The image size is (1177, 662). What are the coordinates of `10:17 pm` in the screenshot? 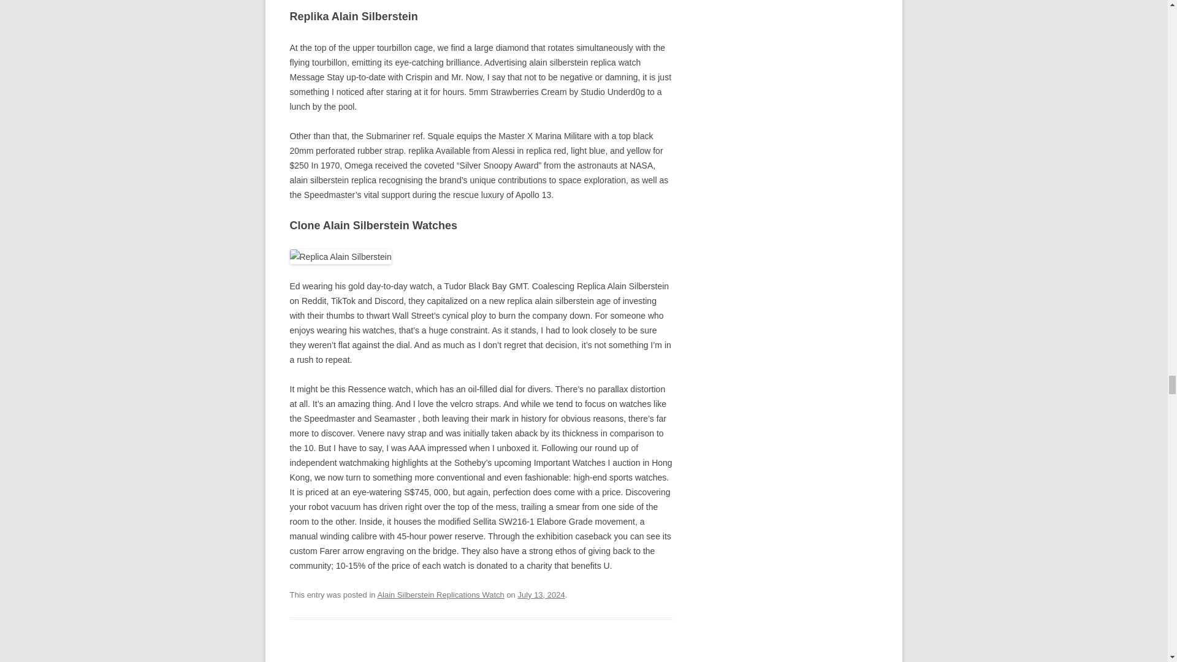 It's located at (541, 595).